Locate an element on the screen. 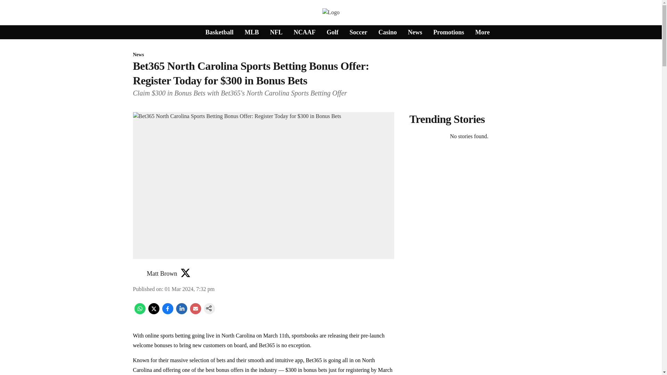  NCAAF is located at coordinates (304, 32).